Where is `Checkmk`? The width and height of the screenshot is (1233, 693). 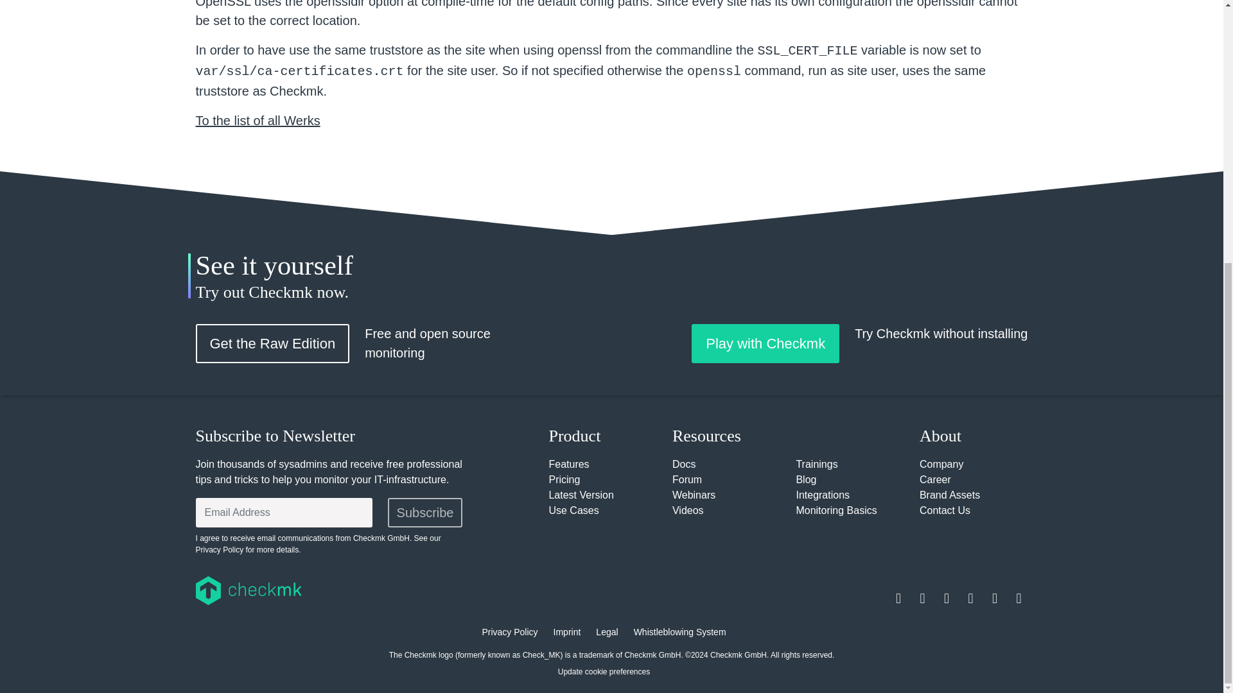 Checkmk is located at coordinates (322, 590).